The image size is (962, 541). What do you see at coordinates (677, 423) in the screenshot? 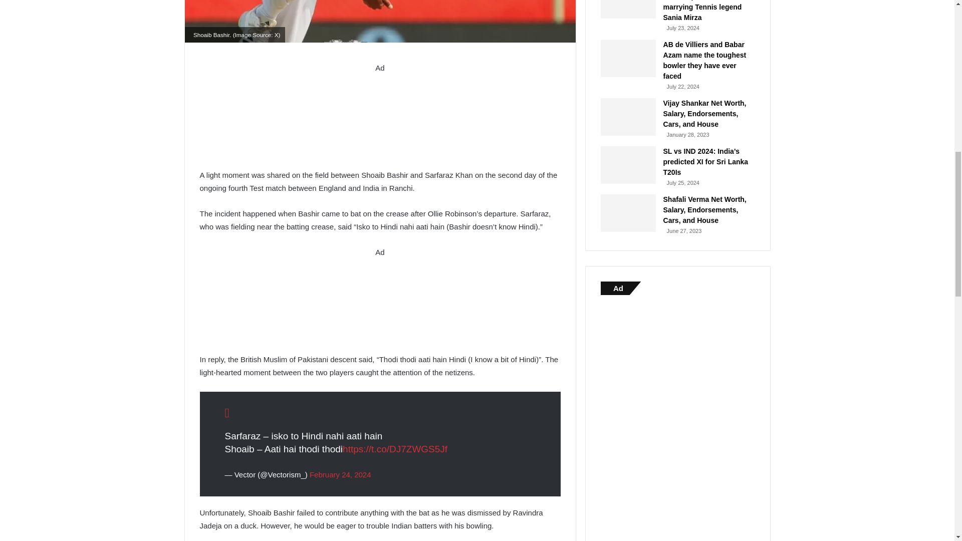
I see `Advertisement` at bounding box center [677, 423].